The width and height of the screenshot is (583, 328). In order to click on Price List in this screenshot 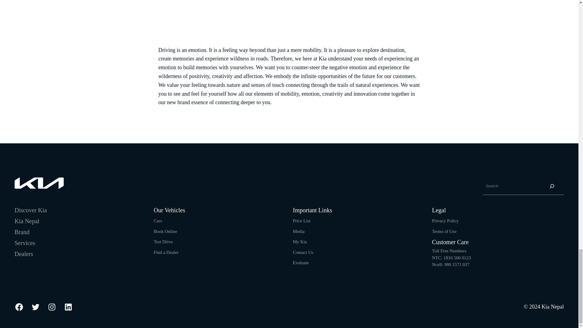, I will do `click(301, 221)`.